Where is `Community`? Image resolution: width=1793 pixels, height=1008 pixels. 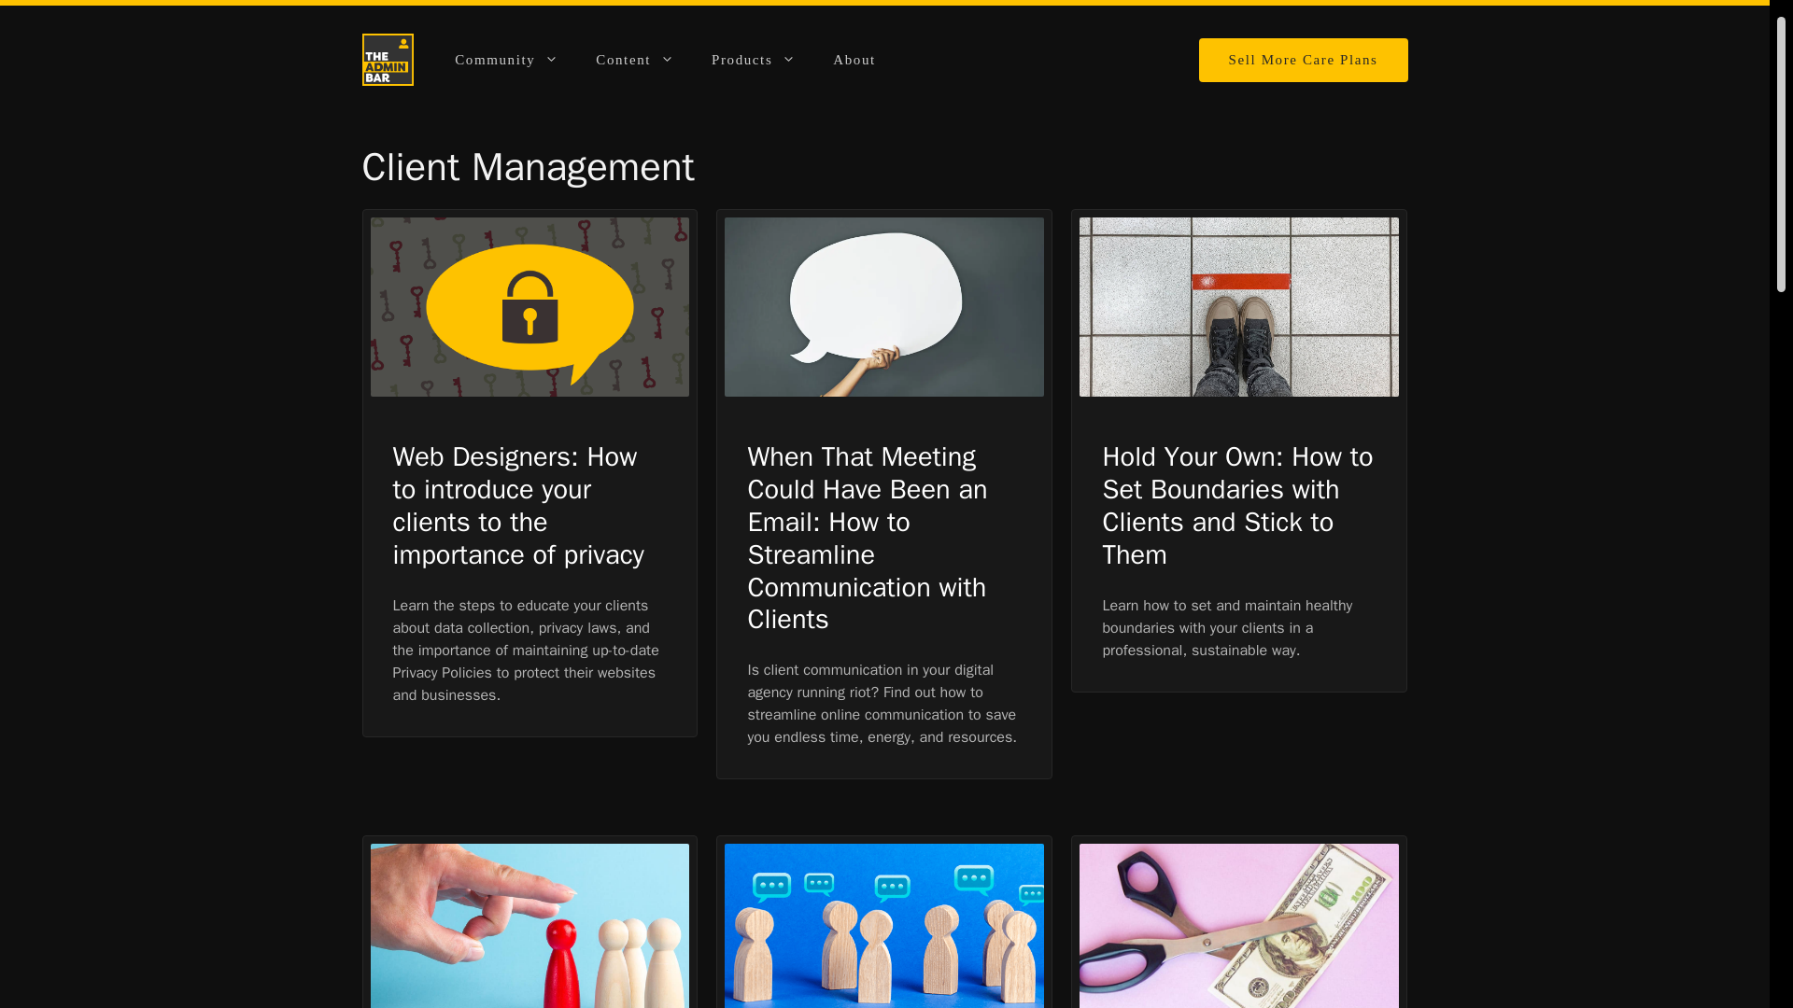 Community is located at coordinates (506, 59).